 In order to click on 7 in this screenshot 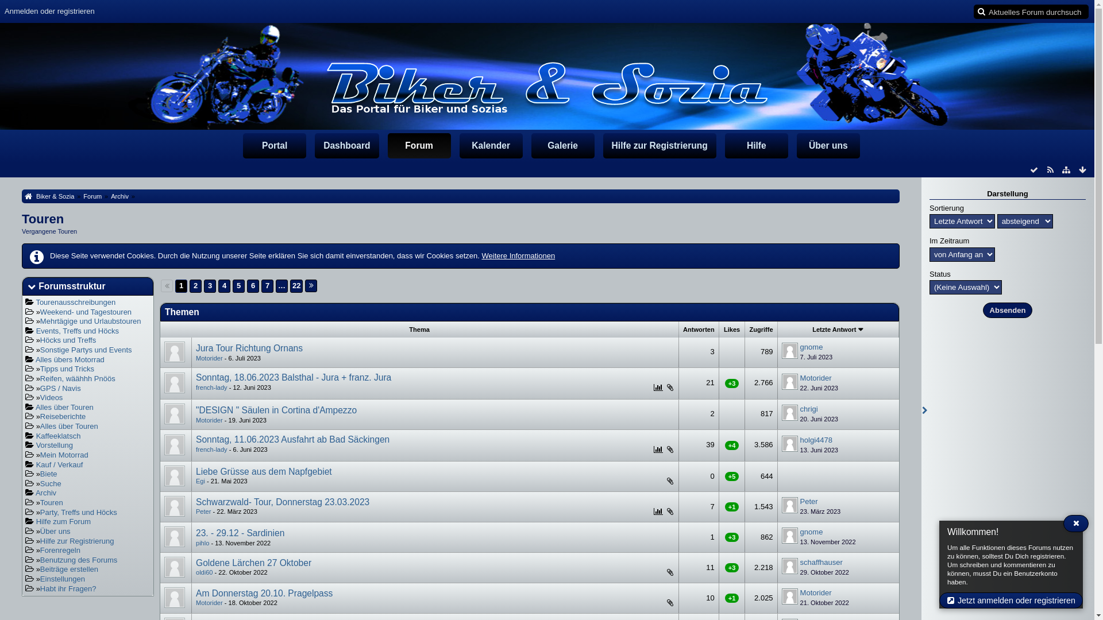, I will do `click(268, 286)`.